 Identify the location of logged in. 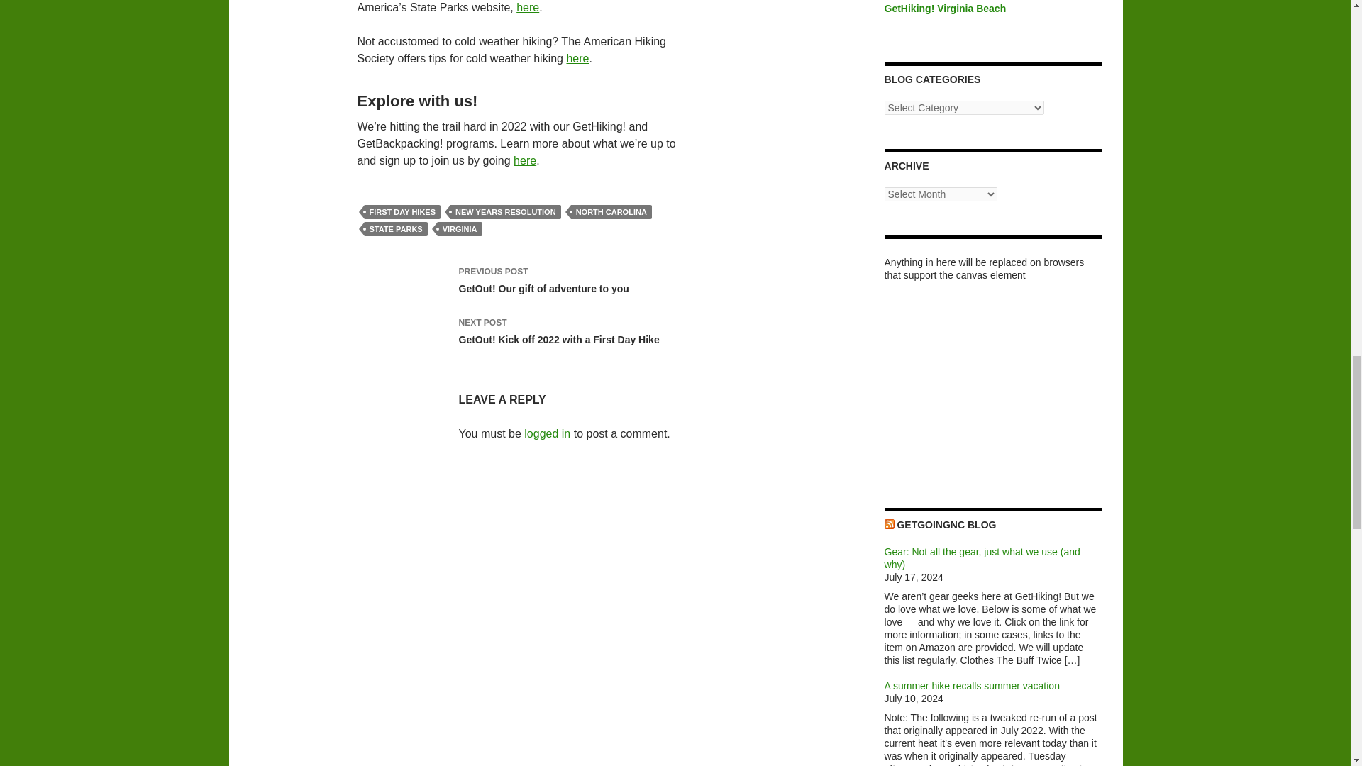
(548, 433).